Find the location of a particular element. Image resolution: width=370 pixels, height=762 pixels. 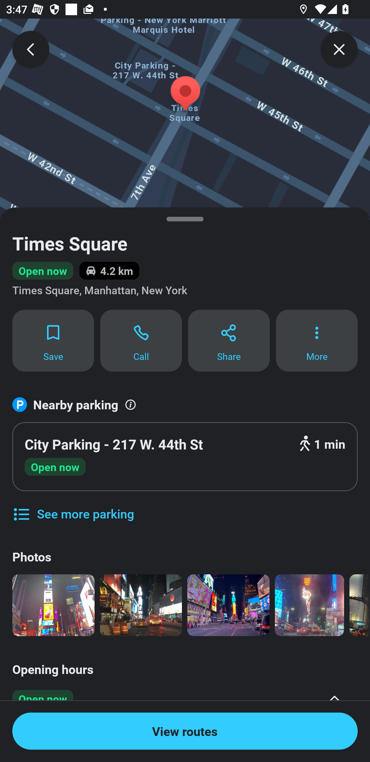

City Parking - 217 W. 44th St 1 min Open now is located at coordinates (185, 457).